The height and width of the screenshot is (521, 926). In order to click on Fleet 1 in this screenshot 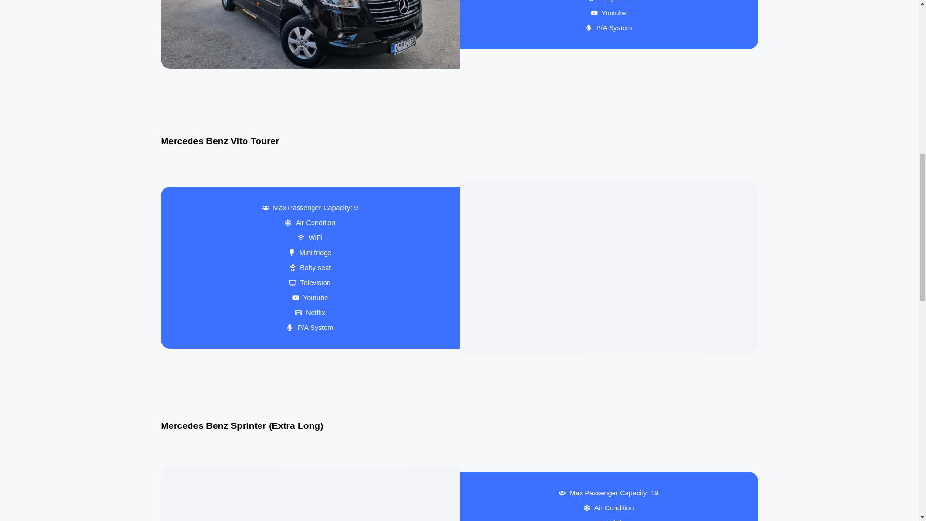, I will do `click(310, 34)`.